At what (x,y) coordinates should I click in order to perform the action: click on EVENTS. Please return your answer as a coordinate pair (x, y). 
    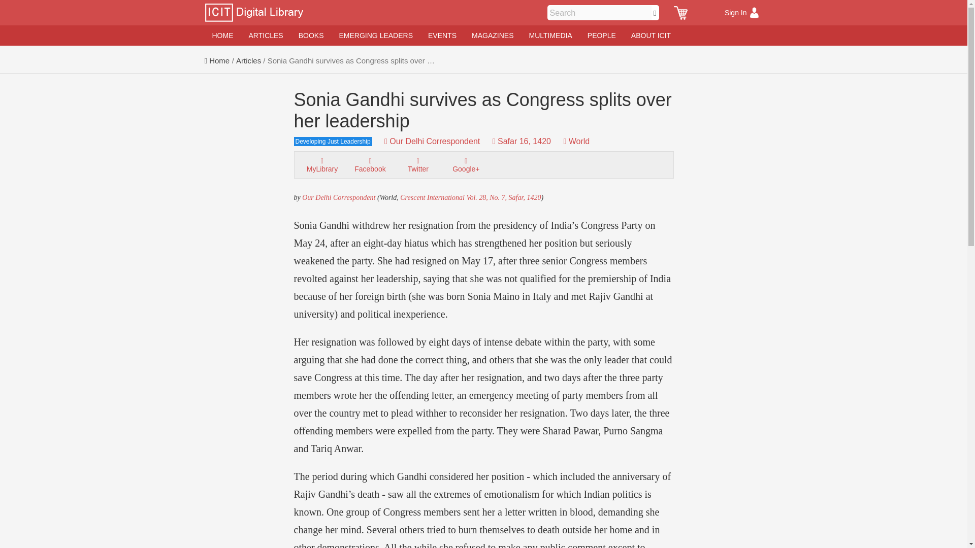
    Looking at the image, I should click on (442, 35).